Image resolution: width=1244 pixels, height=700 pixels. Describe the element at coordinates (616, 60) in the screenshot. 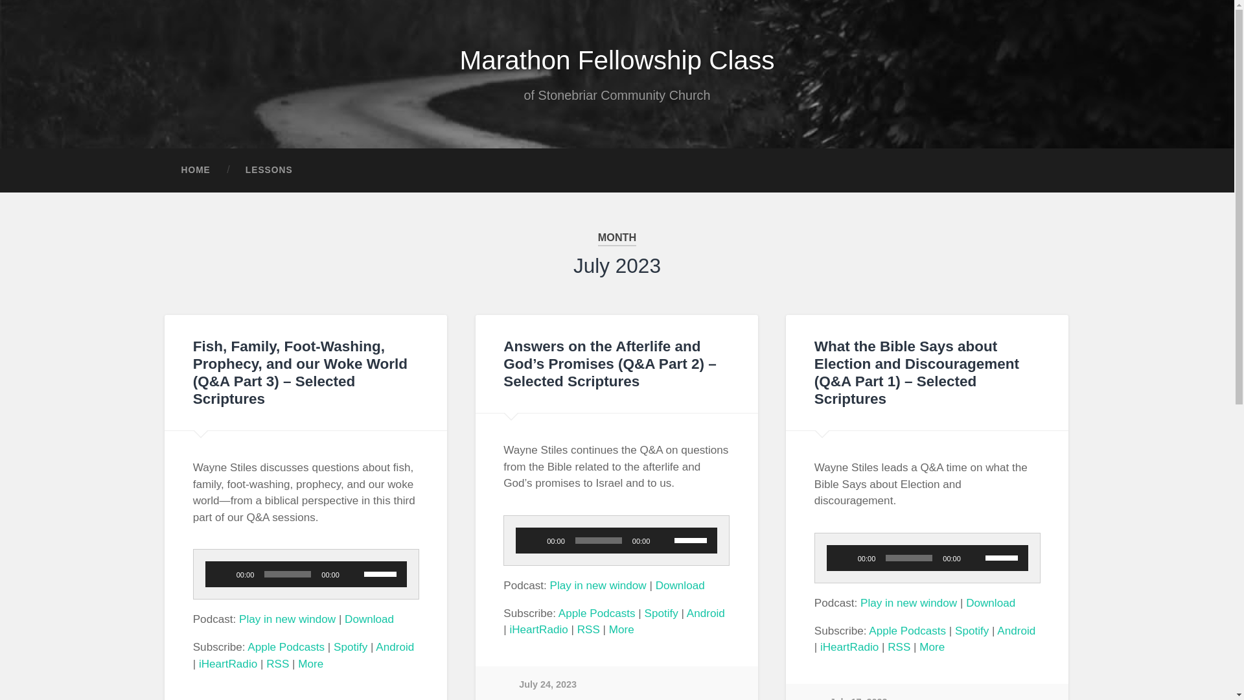

I see `Marathon Fellowship Class` at that location.